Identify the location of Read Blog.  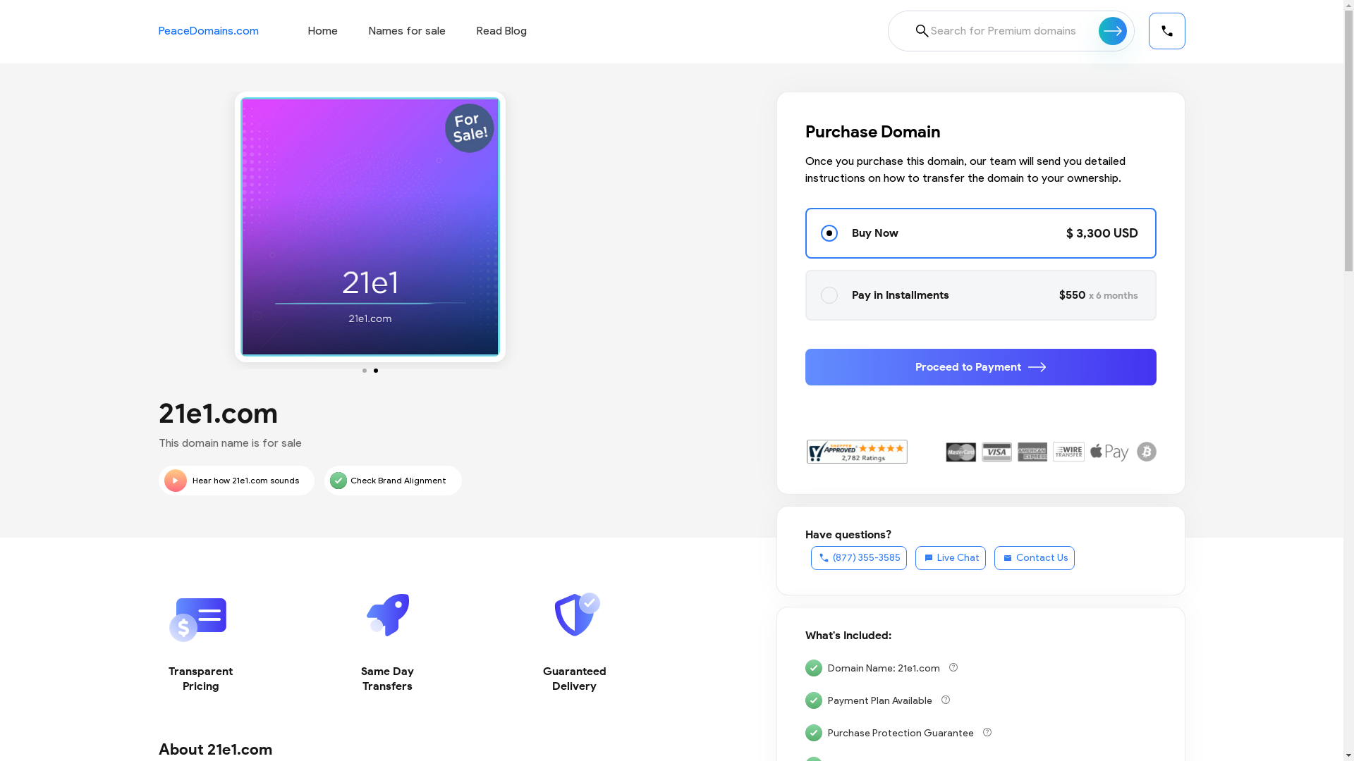
(502, 31).